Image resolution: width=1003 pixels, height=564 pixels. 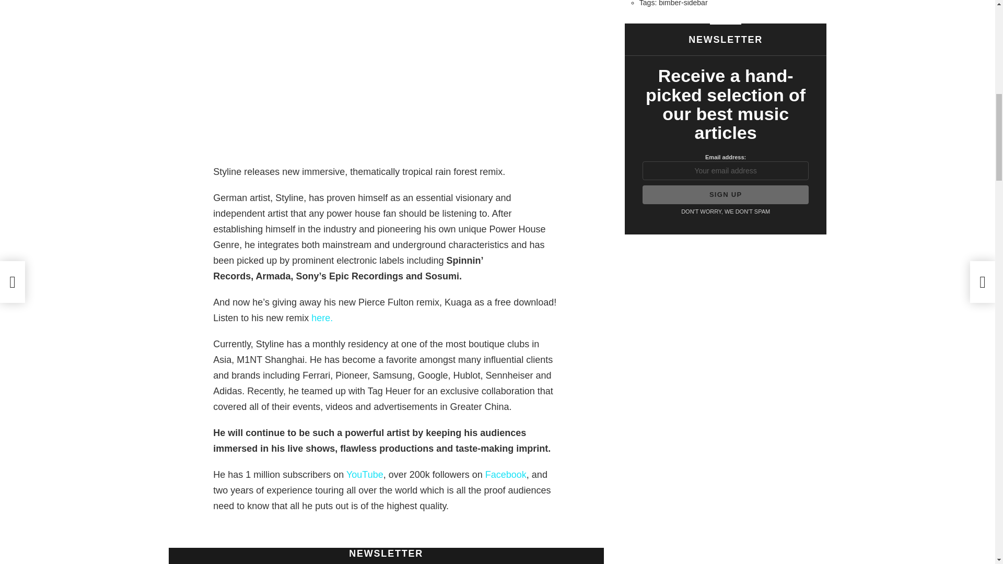 What do you see at coordinates (322, 318) in the screenshot?
I see `here.` at bounding box center [322, 318].